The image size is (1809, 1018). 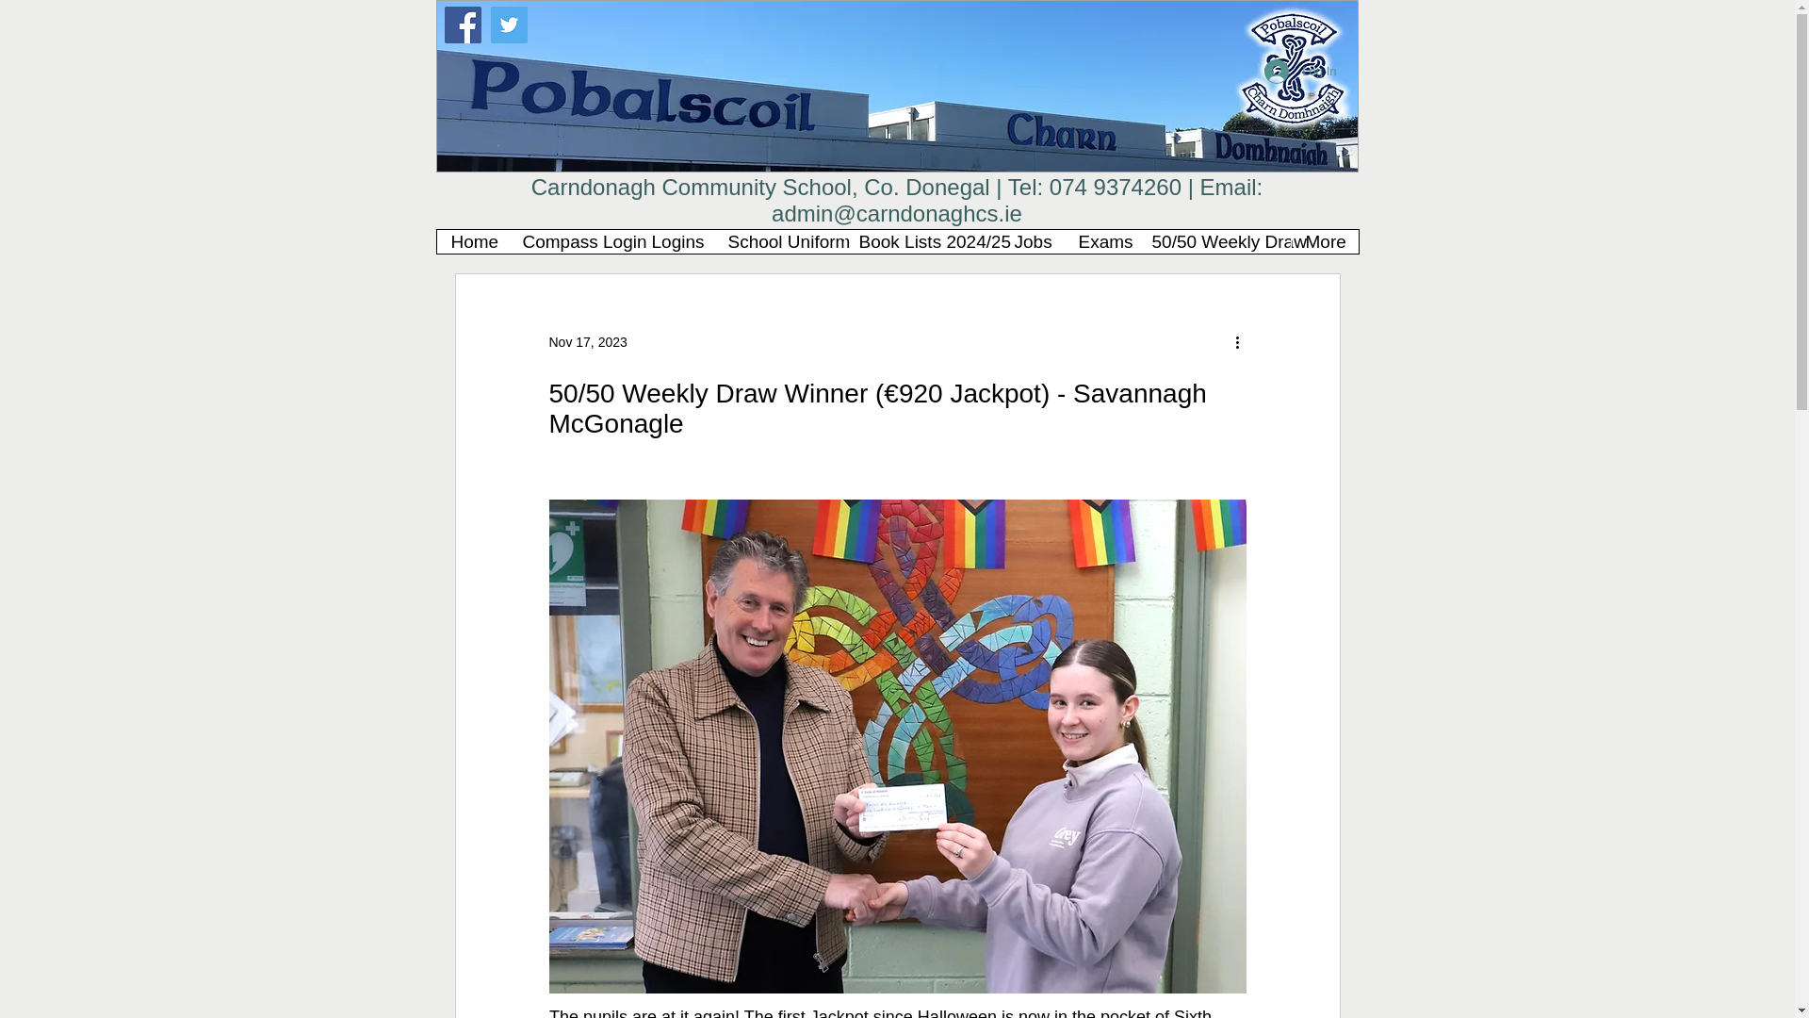 What do you see at coordinates (1099, 241) in the screenshot?
I see `Exams` at bounding box center [1099, 241].